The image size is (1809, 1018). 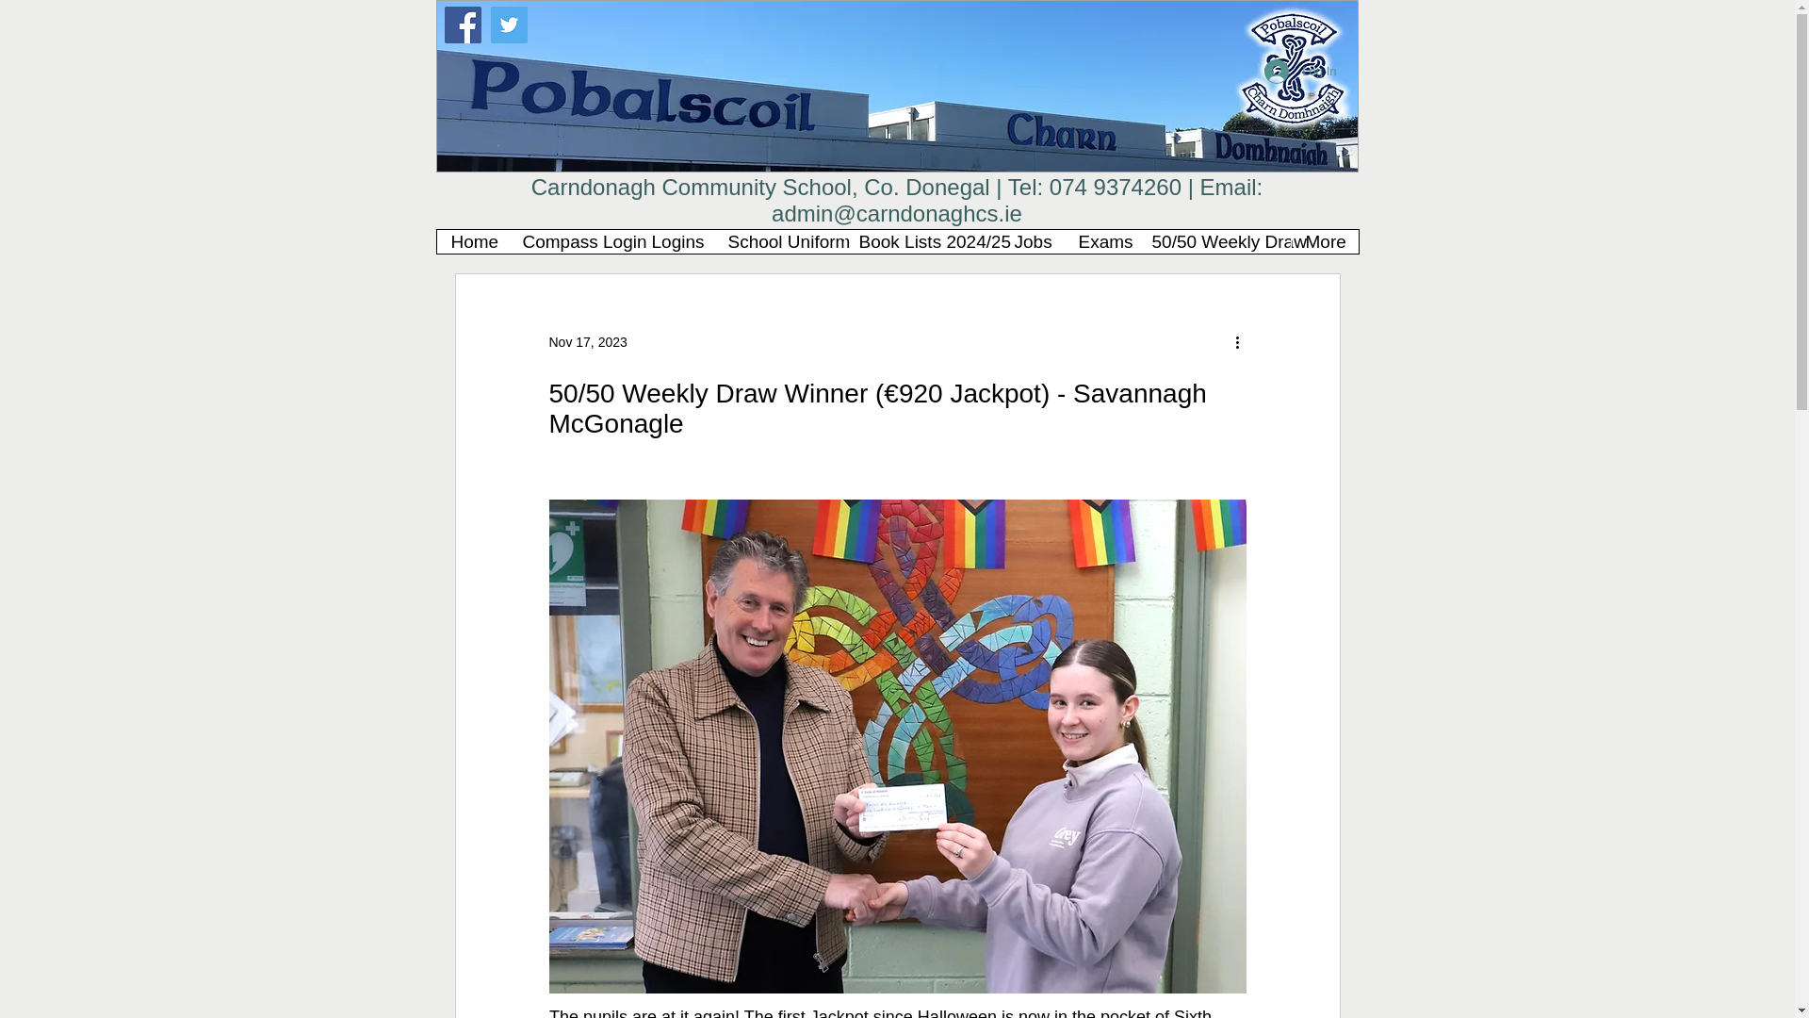 What do you see at coordinates (1099, 241) in the screenshot?
I see `Exams` at bounding box center [1099, 241].